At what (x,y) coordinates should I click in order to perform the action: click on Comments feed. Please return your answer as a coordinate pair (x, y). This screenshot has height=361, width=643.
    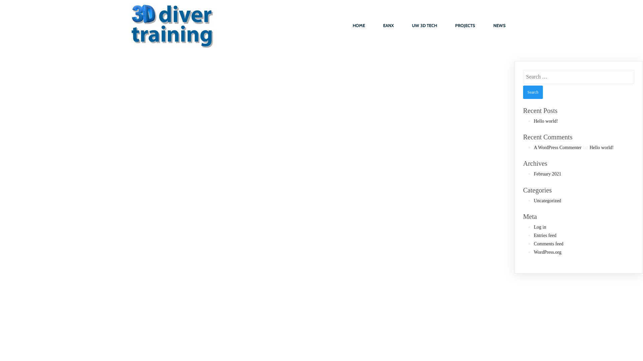
    Looking at the image, I should click on (549, 244).